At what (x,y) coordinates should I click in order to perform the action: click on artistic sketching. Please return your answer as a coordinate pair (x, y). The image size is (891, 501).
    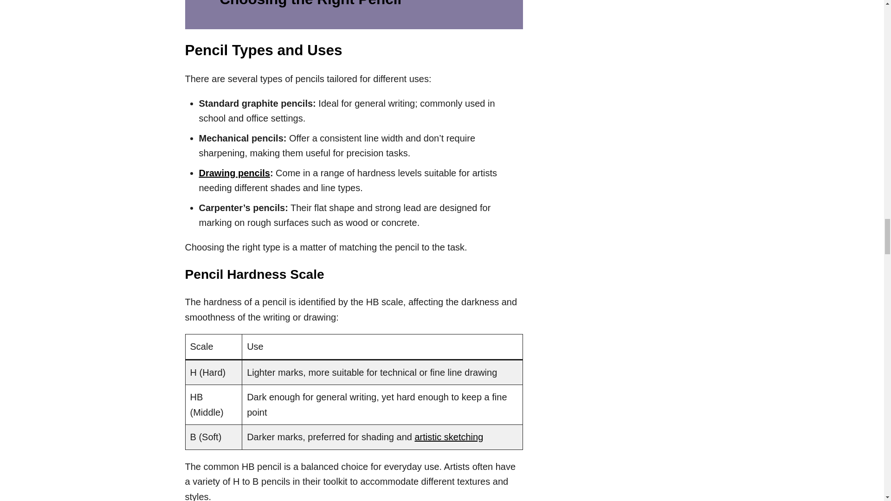
    Looking at the image, I should click on (448, 437).